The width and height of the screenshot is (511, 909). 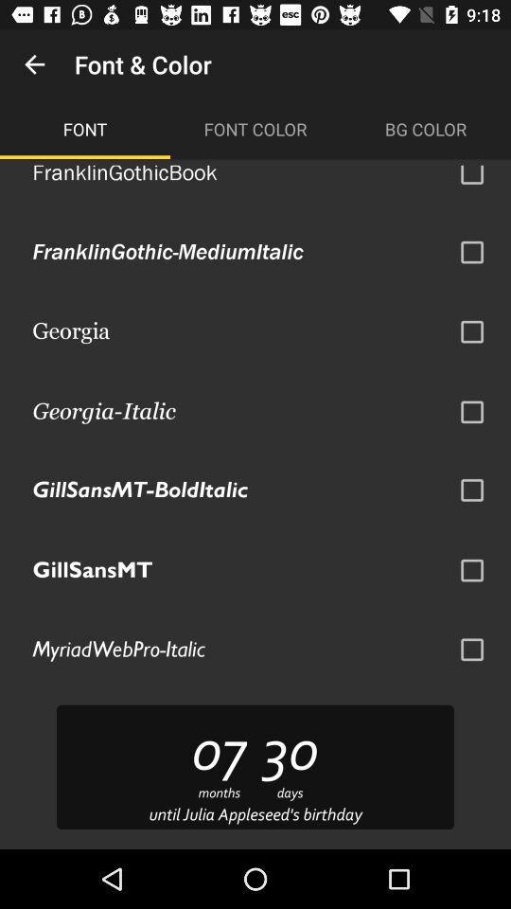 I want to click on turn off the item to the right of the font color icon, so click(x=426, y=129).